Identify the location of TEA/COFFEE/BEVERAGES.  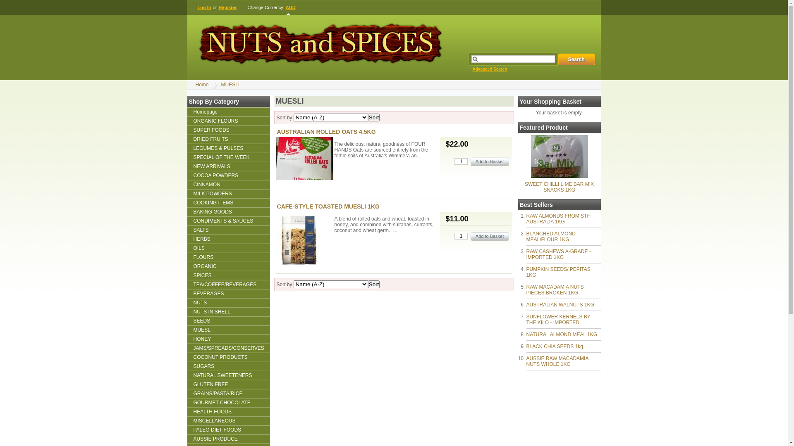
(228, 285).